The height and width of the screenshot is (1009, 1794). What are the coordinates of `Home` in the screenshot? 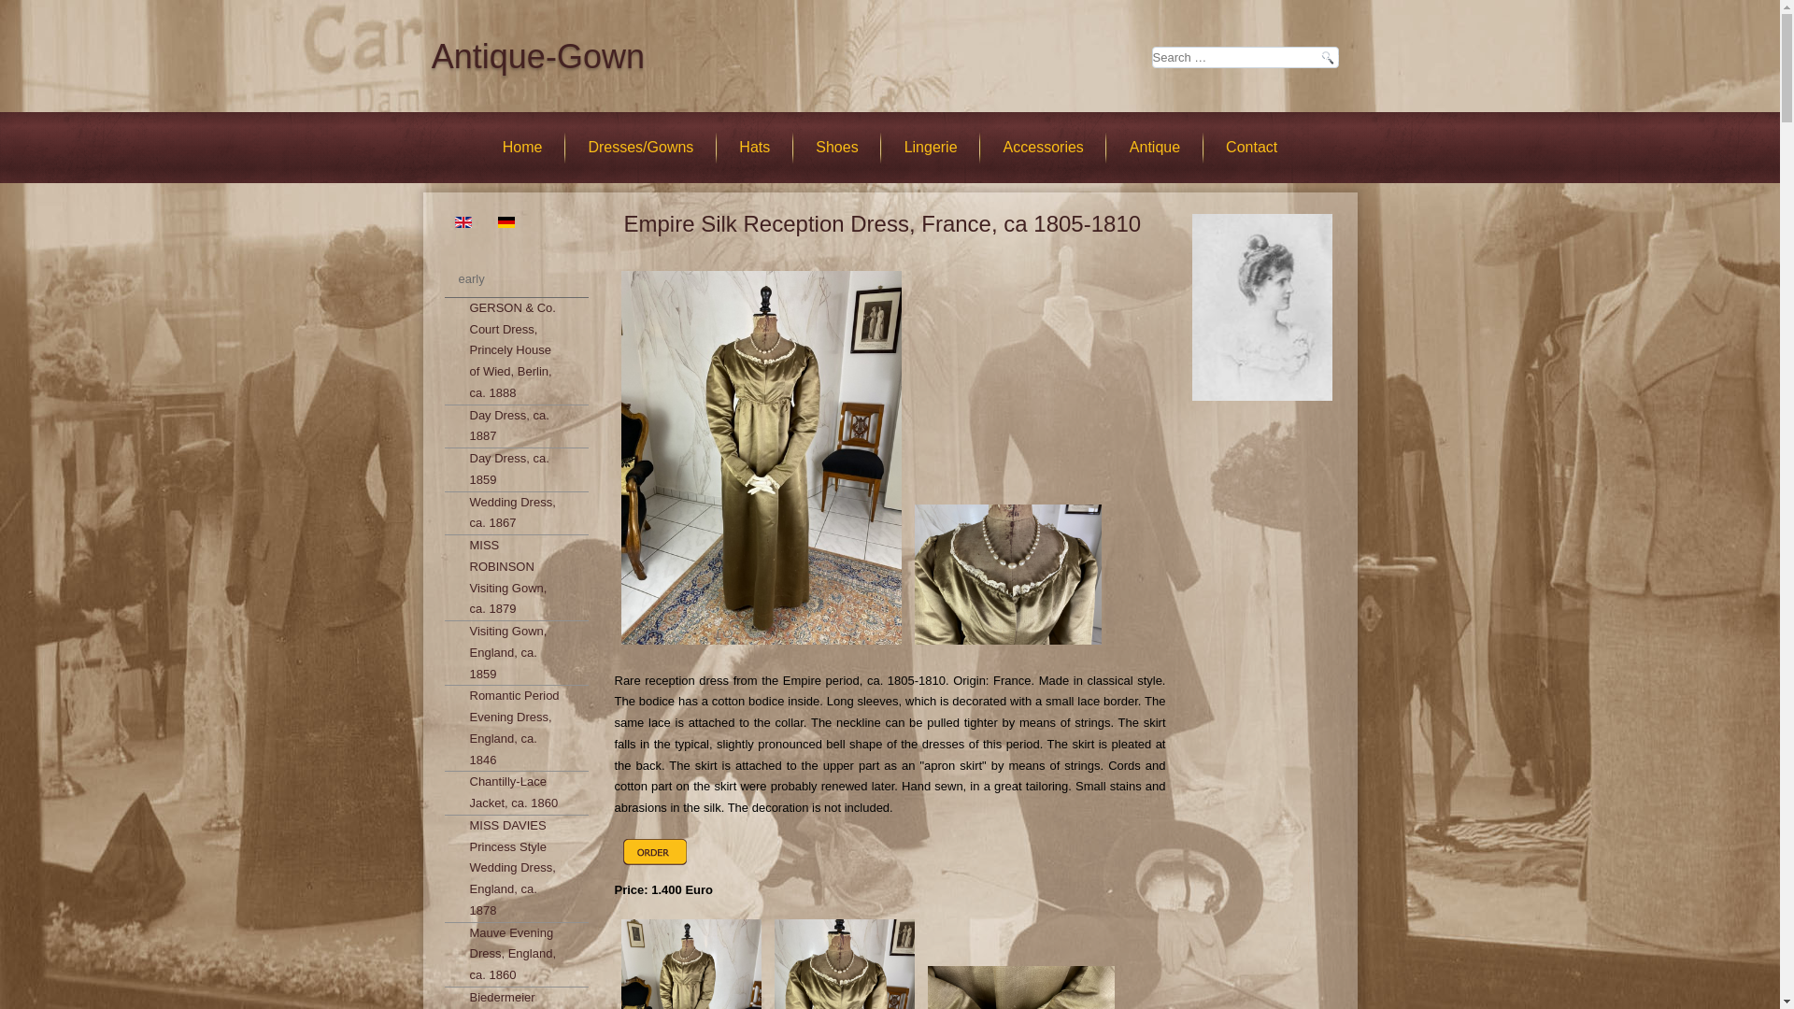 It's located at (523, 147).